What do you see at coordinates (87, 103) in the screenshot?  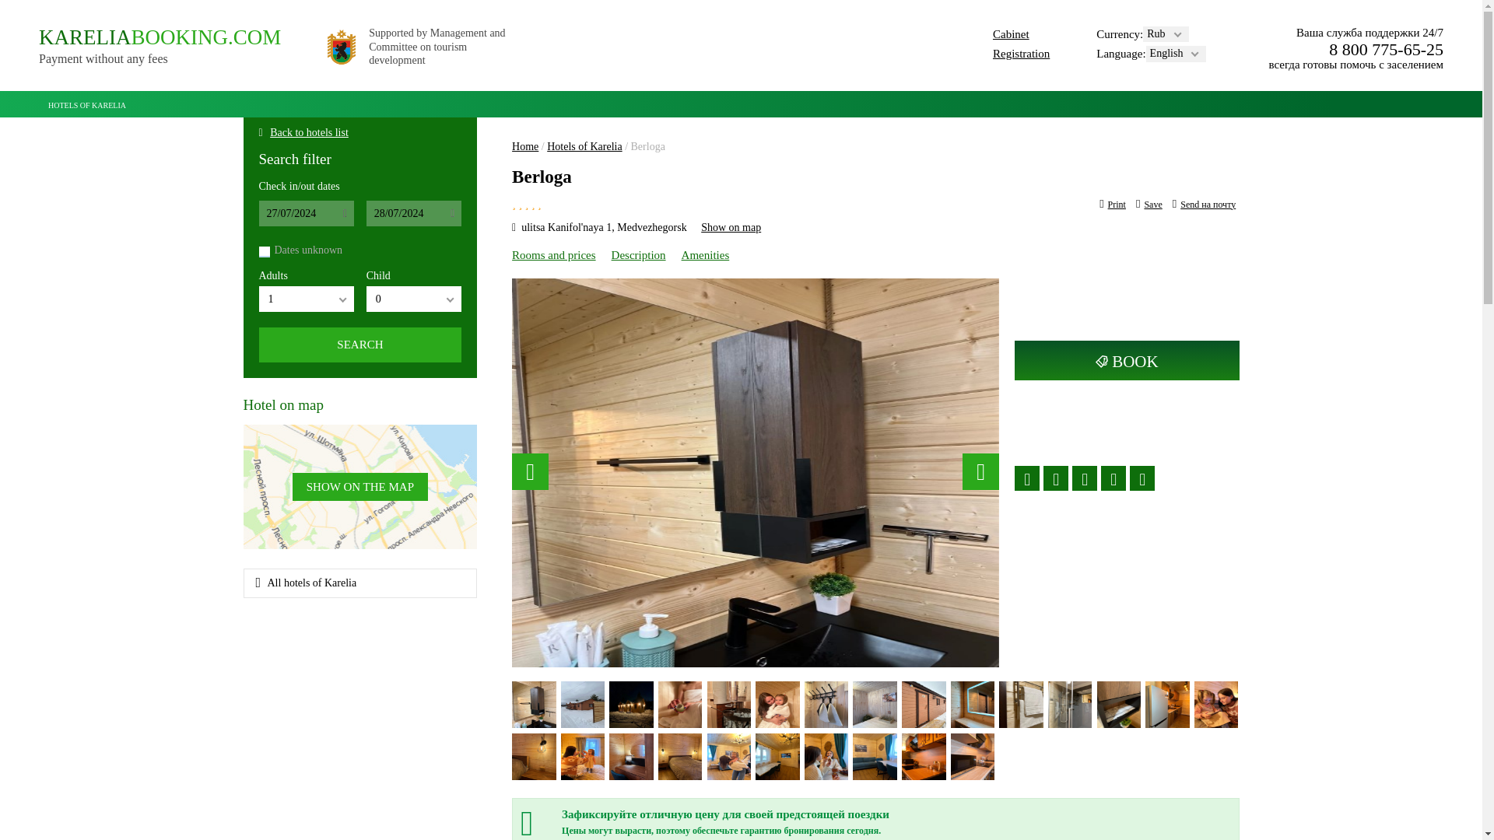 I see `Cabinet` at bounding box center [87, 103].